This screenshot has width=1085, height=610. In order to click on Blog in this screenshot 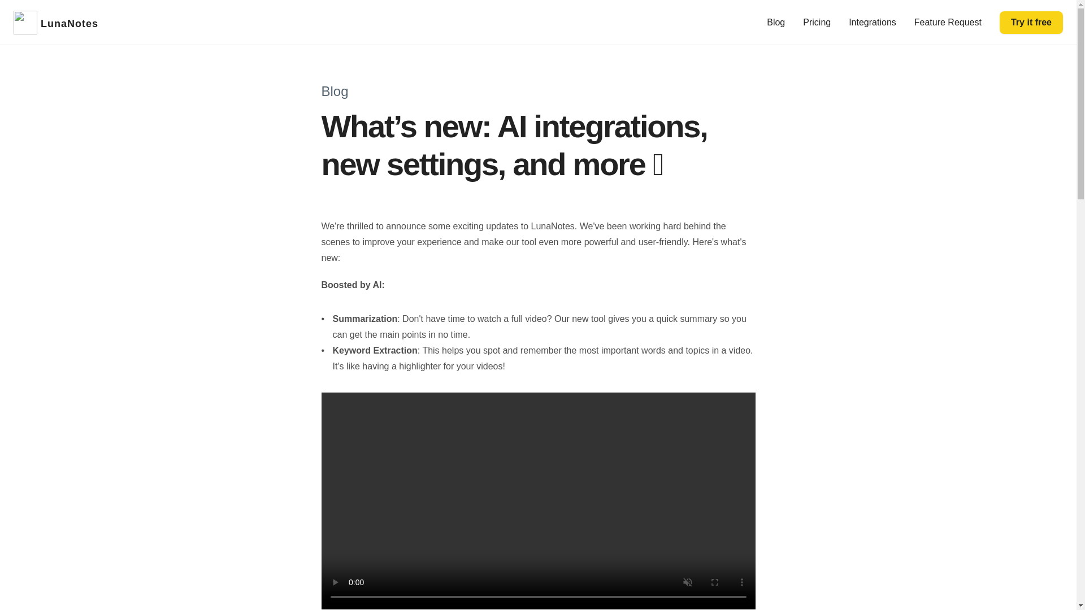, I will do `click(775, 23)`.